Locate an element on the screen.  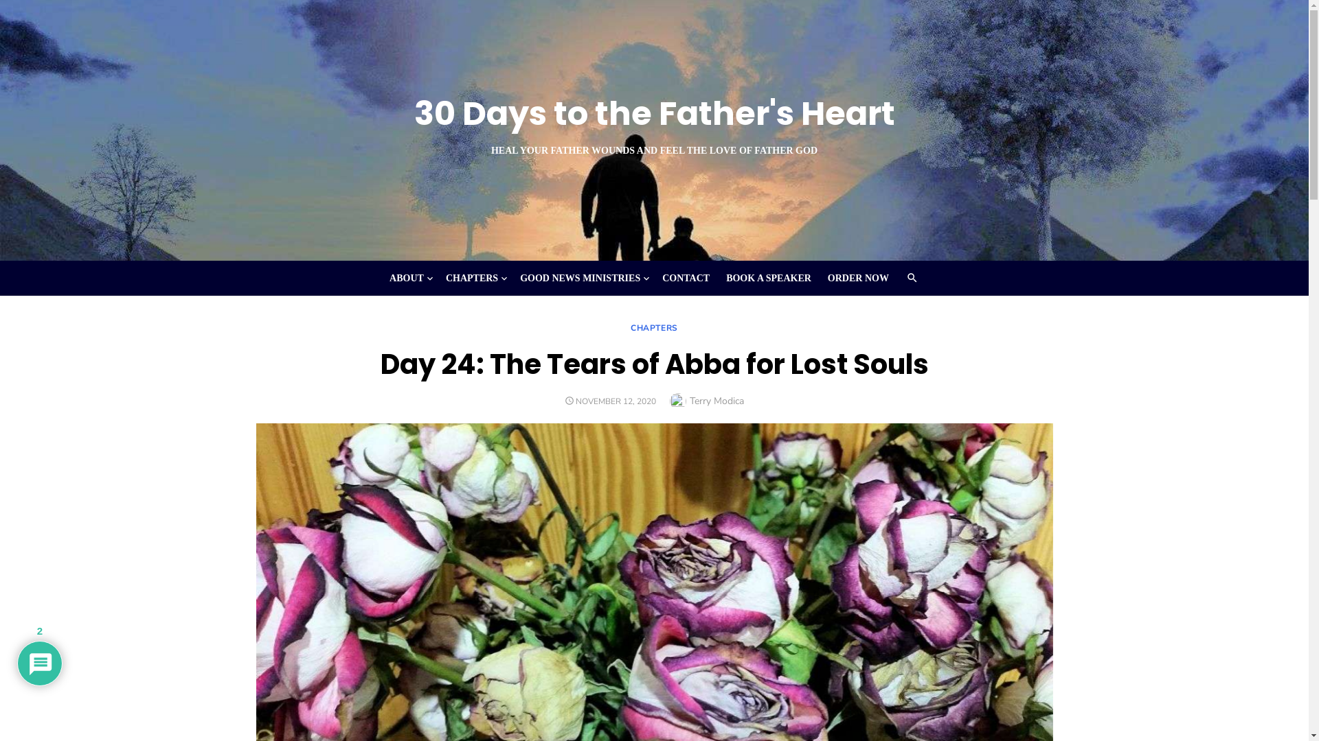
30 Days to the Father's Heart is located at coordinates (654, 114).